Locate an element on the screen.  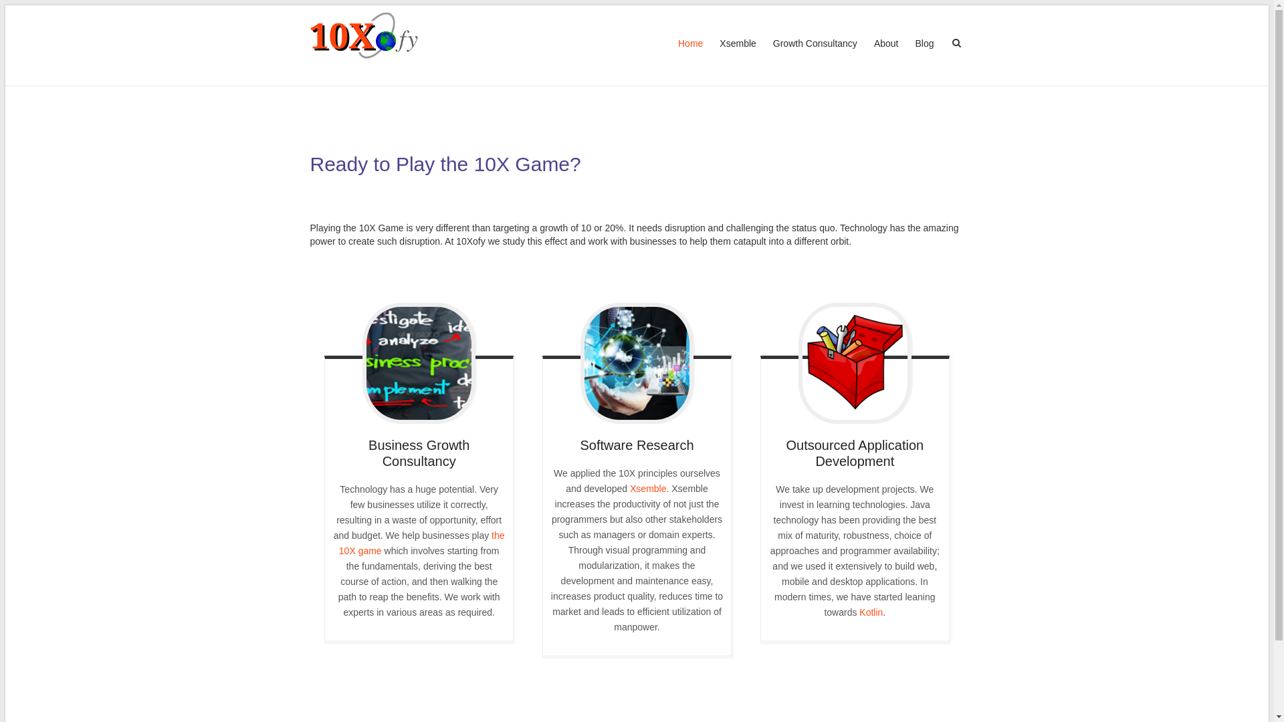
Growth Consultancy is located at coordinates (815, 56).